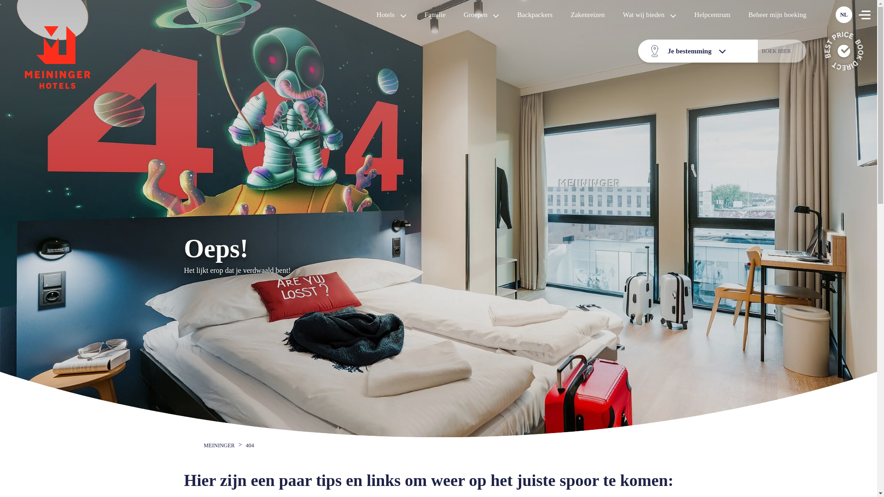 This screenshot has height=497, width=884. Describe the element at coordinates (587, 15) in the screenshot. I see `Zakenreizen` at that location.